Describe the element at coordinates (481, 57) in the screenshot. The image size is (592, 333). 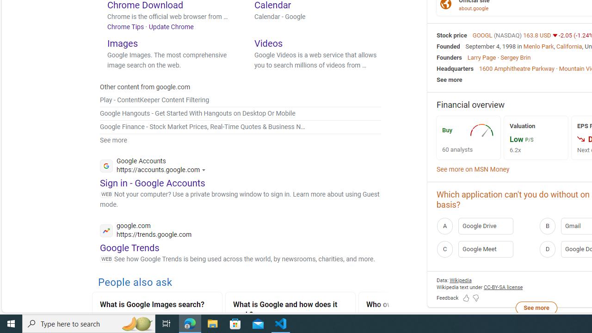
I see `Larry Page` at that location.